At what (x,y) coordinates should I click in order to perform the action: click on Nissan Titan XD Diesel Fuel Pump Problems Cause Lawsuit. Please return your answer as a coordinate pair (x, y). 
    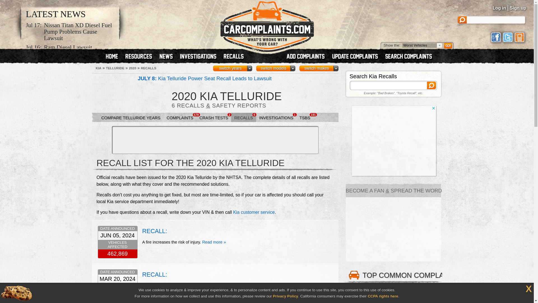
    Looking at the image, I should click on (80, 31).